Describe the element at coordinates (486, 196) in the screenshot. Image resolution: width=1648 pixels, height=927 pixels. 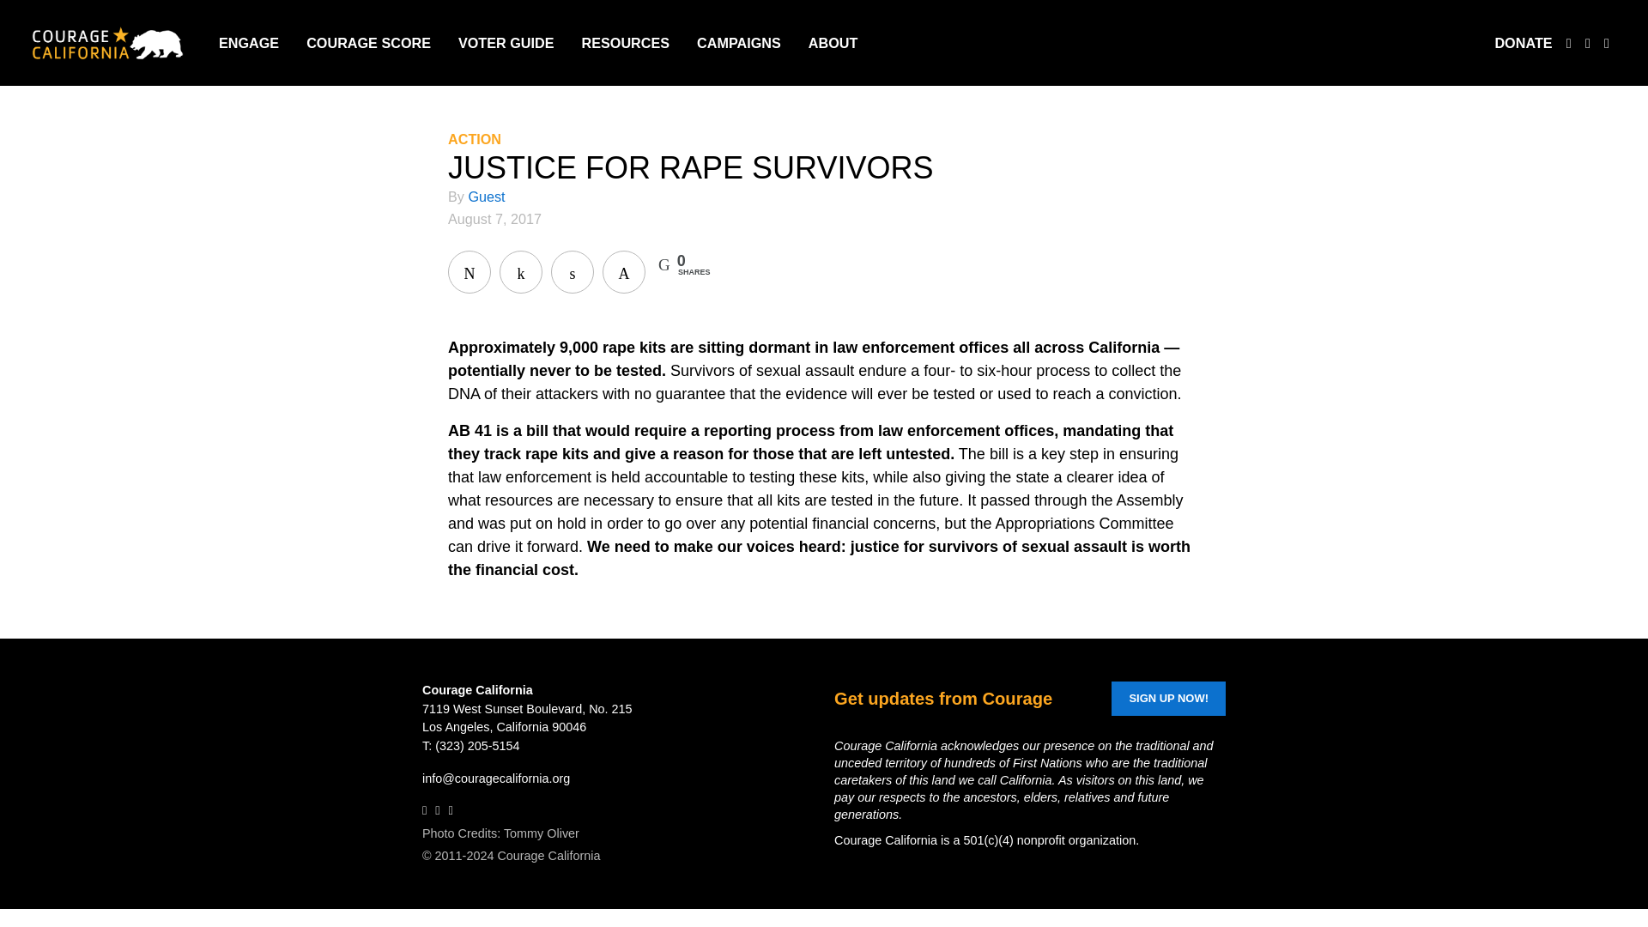
I see `Guest` at that location.